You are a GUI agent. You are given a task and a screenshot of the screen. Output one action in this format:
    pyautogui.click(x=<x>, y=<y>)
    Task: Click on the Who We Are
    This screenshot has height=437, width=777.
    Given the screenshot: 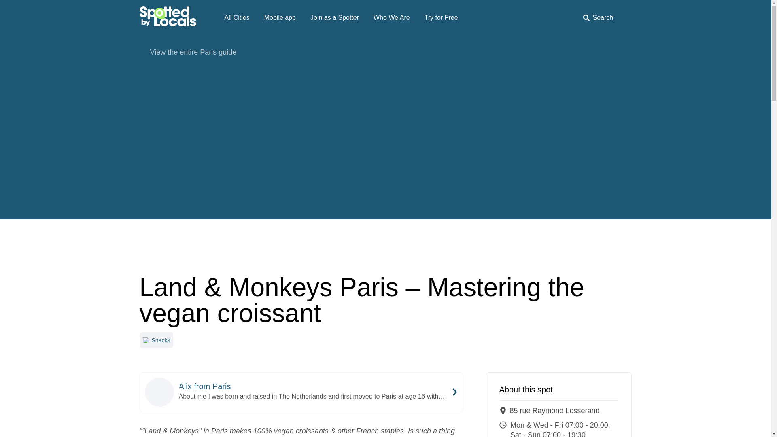 What is the action you would take?
    pyautogui.click(x=392, y=18)
    